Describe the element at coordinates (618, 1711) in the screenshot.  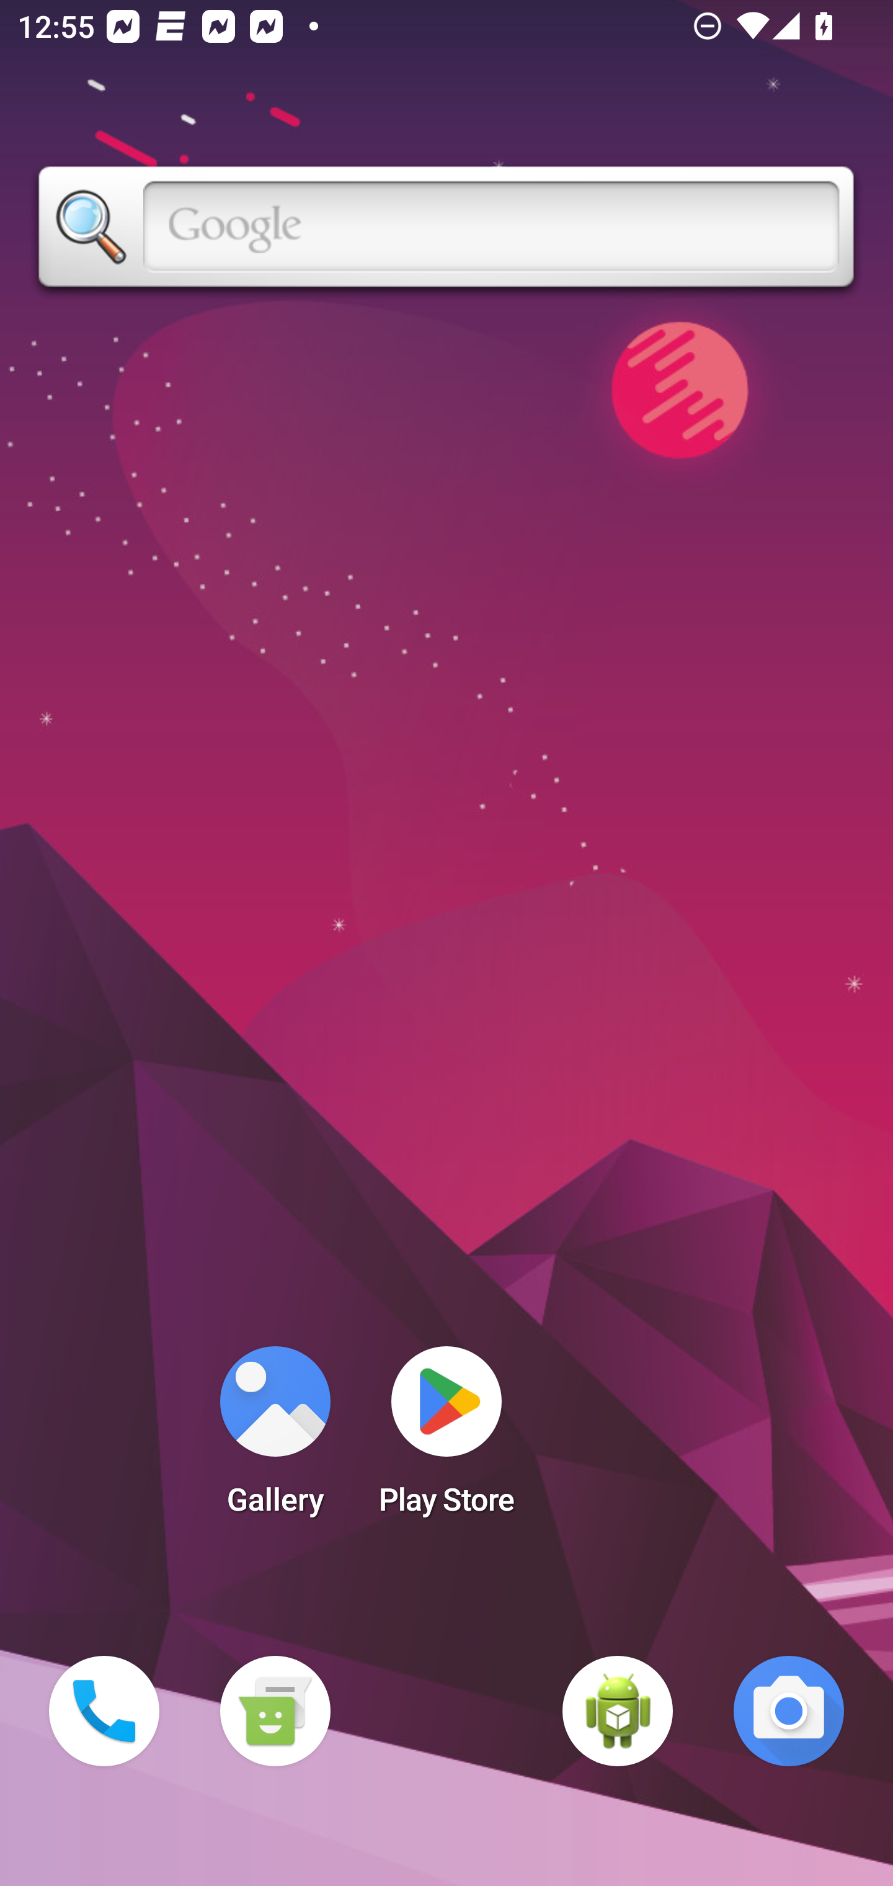
I see `WebView Browser Tester` at that location.